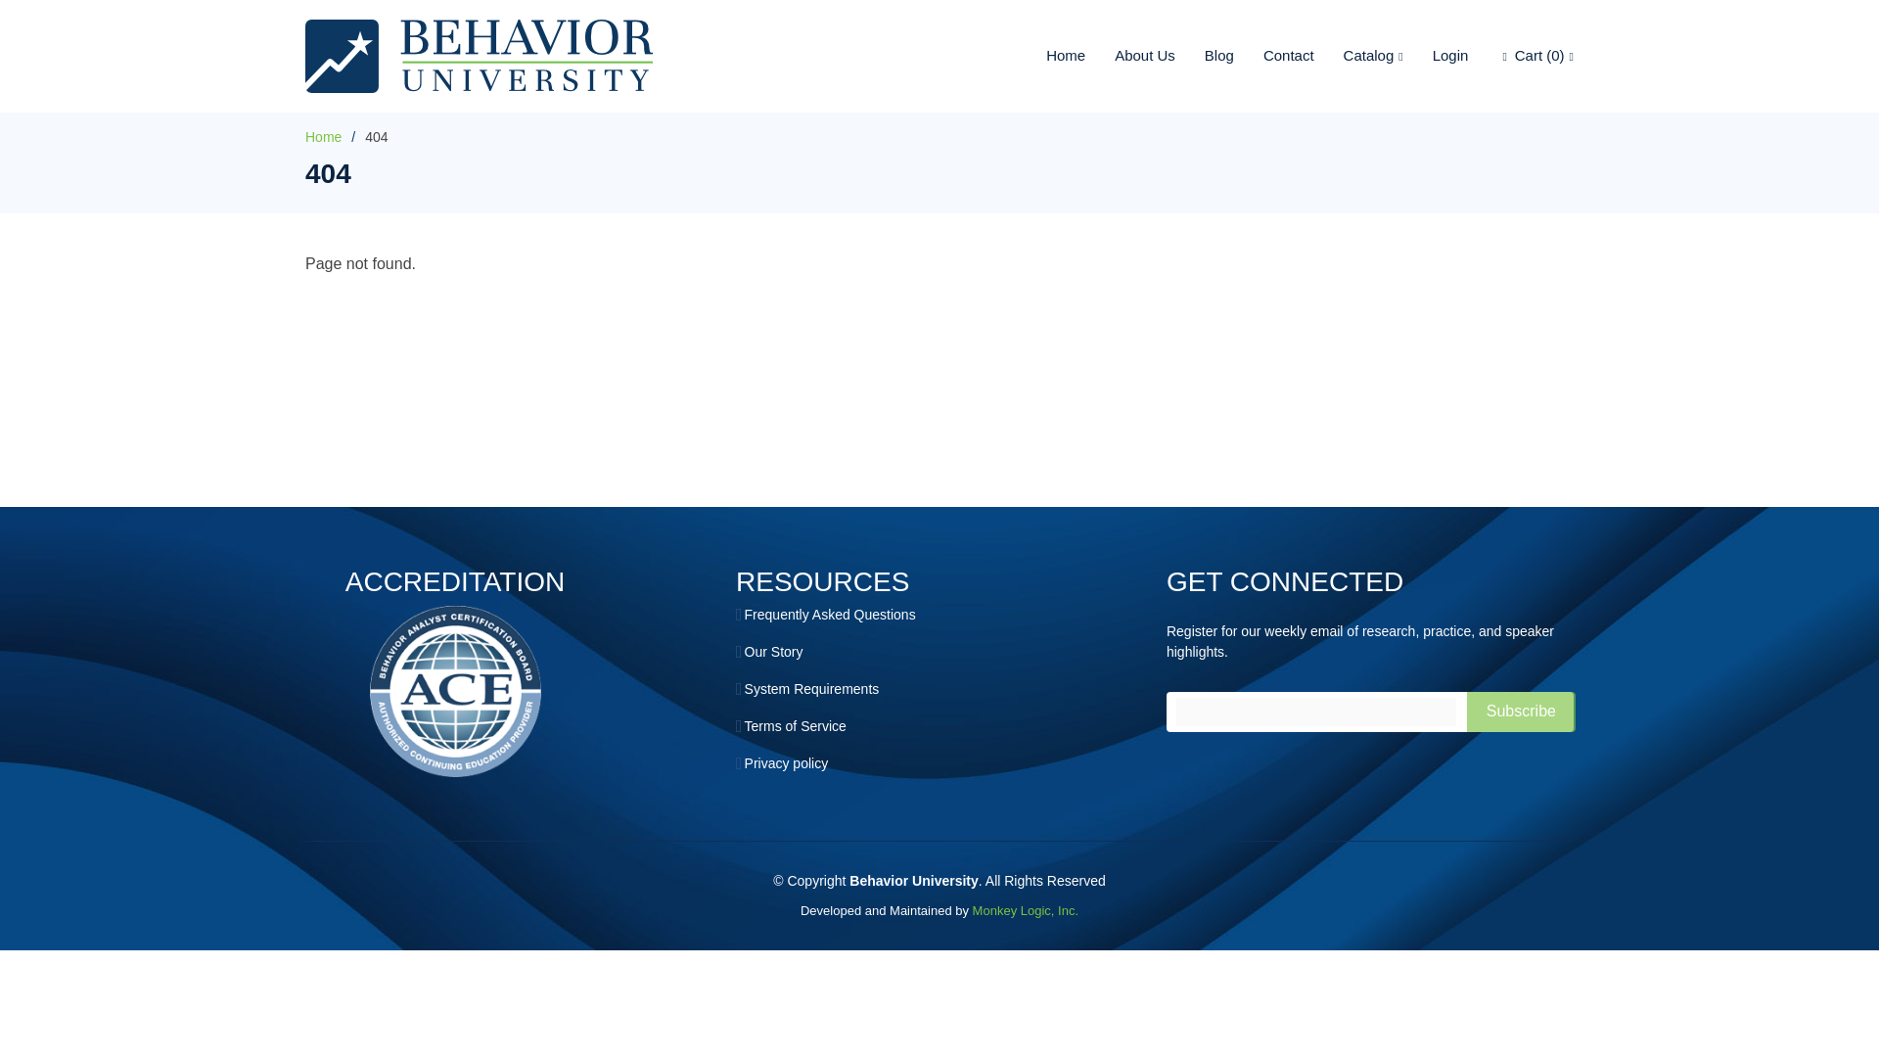 Image resolution: width=1879 pixels, height=1057 pixels. Describe the element at coordinates (1521, 712) in the screenshot. I see `Subscribe` at that location.